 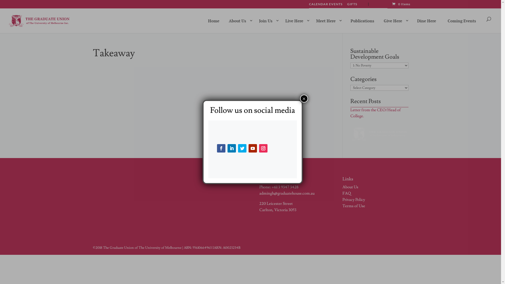 I want to click on Meet Here, so click(x=328, y=21).